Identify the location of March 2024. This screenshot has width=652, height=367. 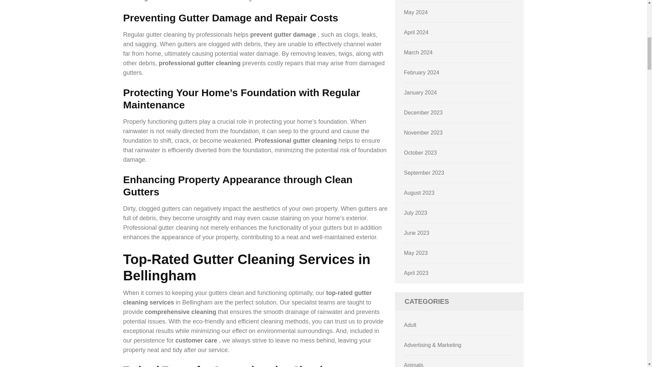
(418, 52).